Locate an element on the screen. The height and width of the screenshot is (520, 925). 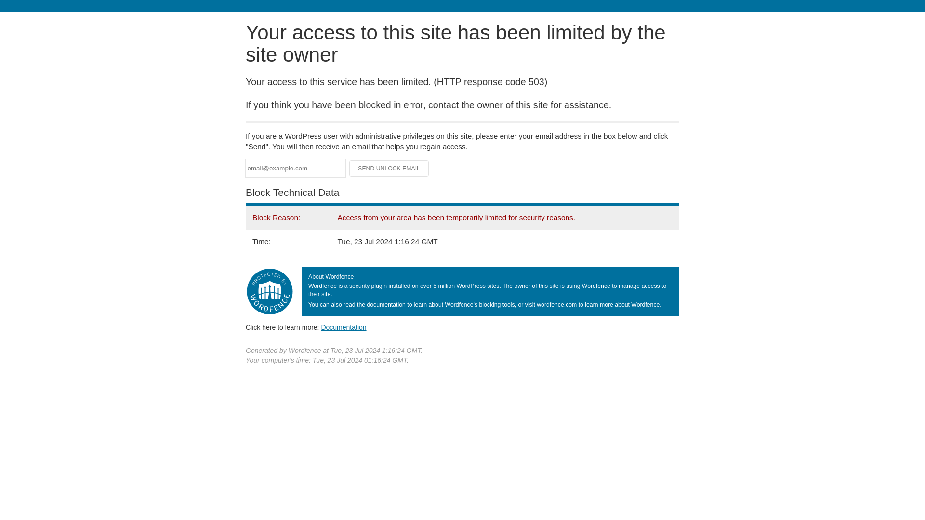
Send Unlock Email is located at coordinates (389, 169).